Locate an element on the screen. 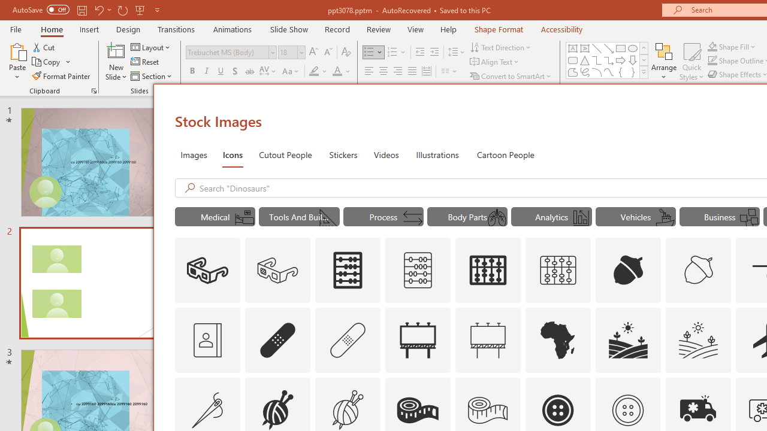 The height and width of the screenshot is (431, 767). AutomationID: Icons_Abacus_M is located at coordinates (418, 271).